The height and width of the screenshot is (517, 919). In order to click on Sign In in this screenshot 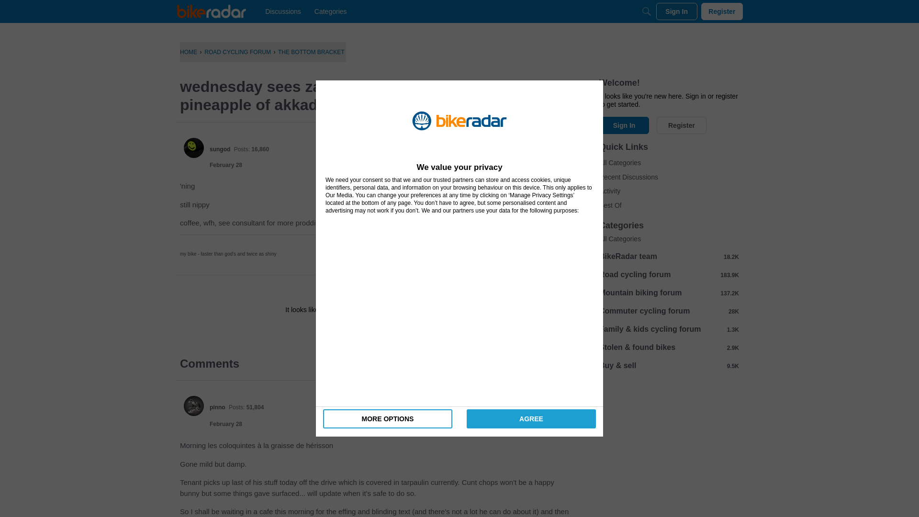, I will do `click(346, 331)`.